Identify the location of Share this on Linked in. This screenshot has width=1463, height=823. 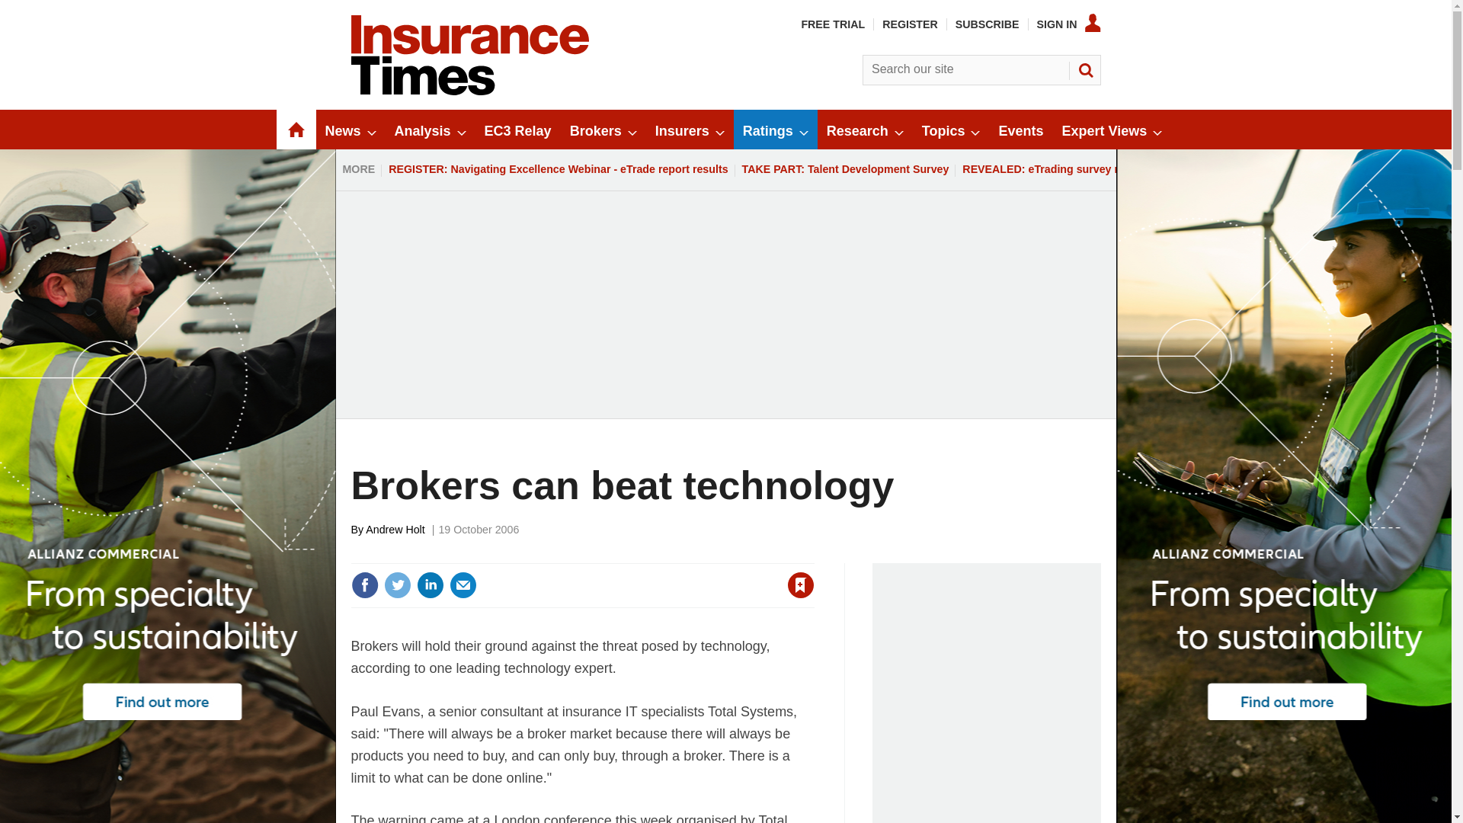
(429, 585).